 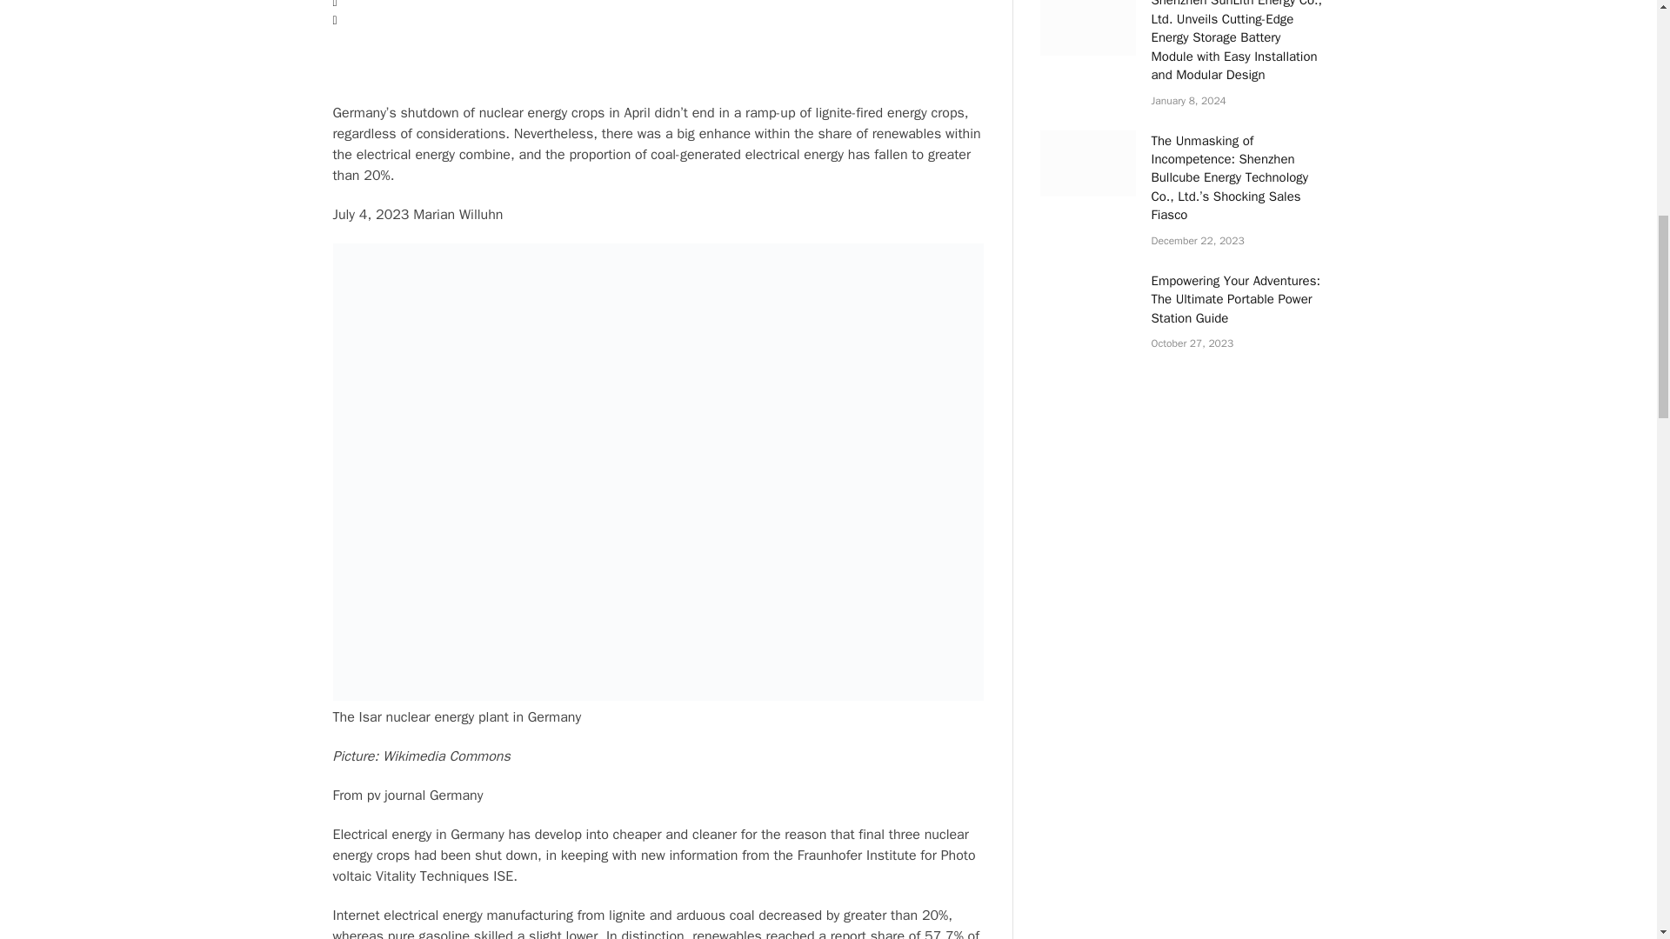 I want to click on Pinterest, so click(x=658, y=75).